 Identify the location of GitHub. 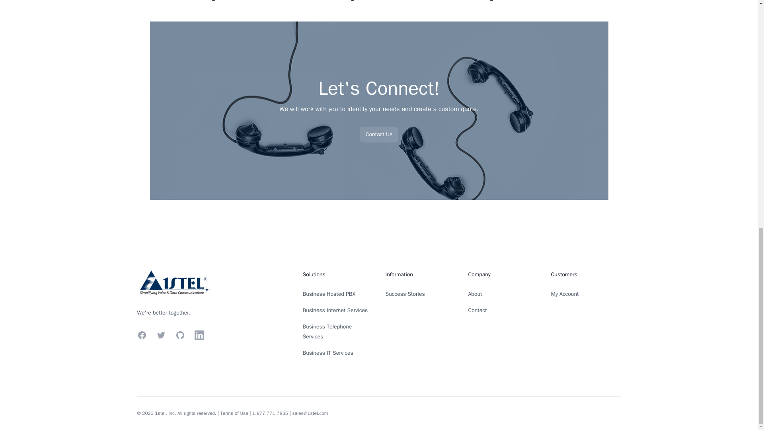
(180, 335).